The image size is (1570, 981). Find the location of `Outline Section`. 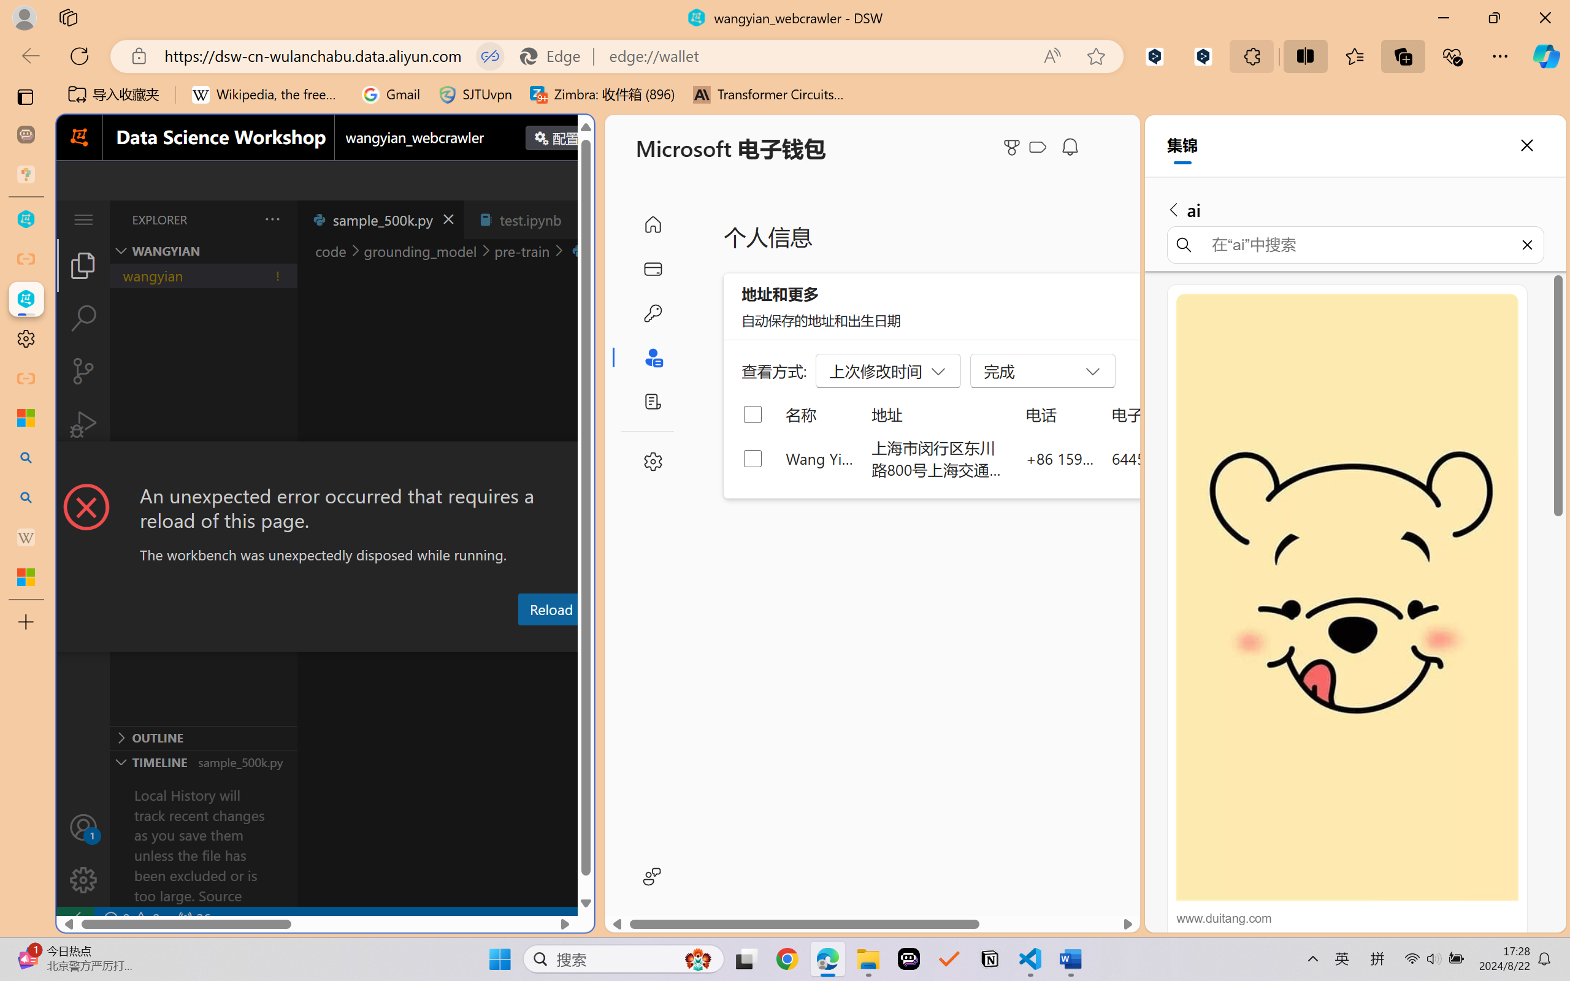

Outline Section is located at coordinates (203, 737).